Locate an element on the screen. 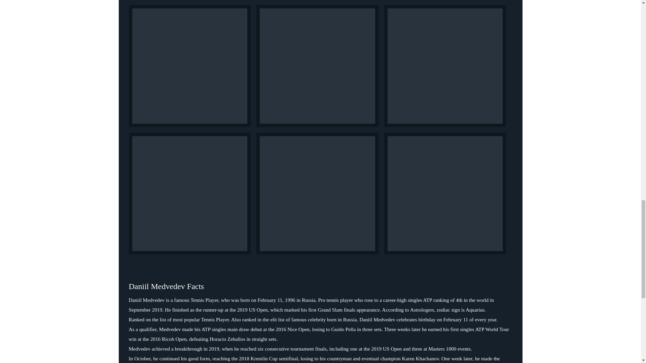 This screenshot has height=363, width=646. Medvedev Daniil4 is located at coordinates (189, 194).